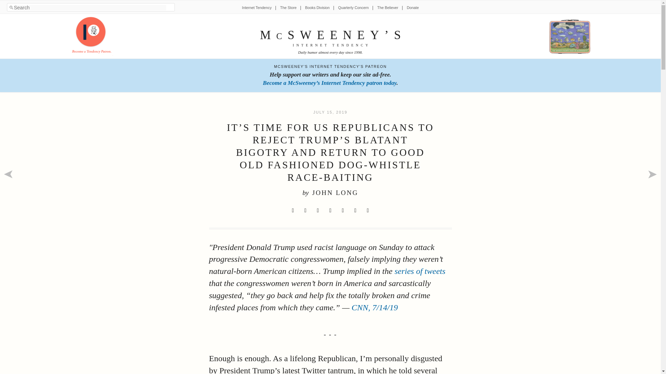  Describe the element at coordinates (420, 271) in the screenshot. I see `series of tweets` at that location.